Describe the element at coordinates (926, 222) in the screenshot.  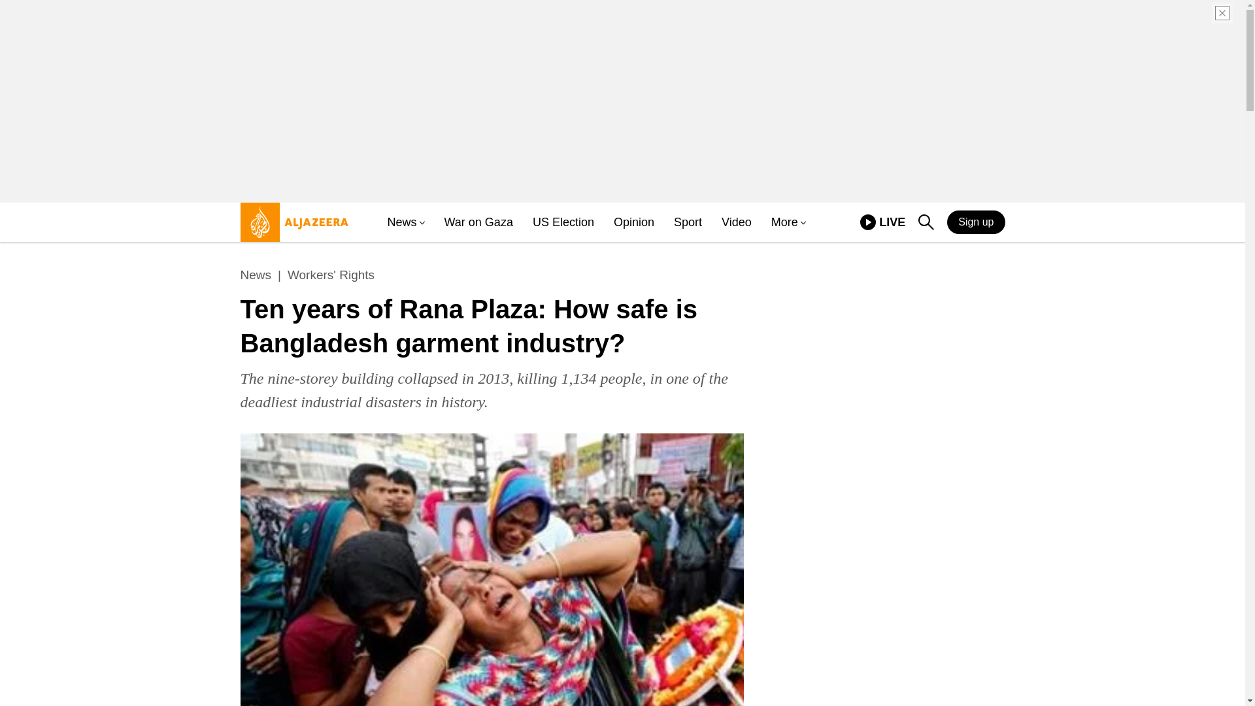
I see `US Election` at that location.